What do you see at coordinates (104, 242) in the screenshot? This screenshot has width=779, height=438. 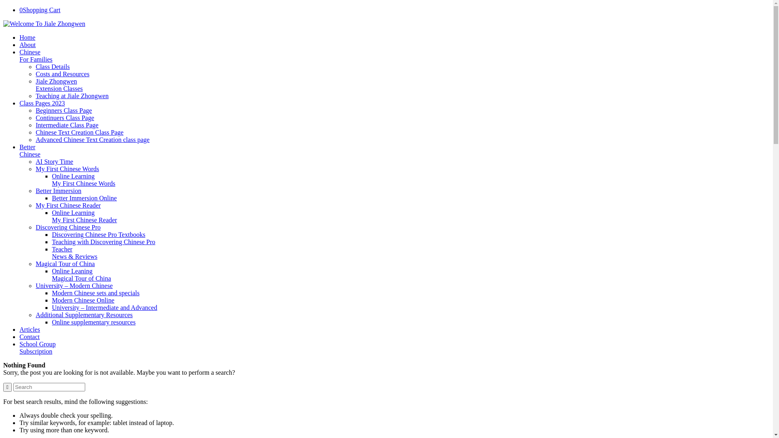 I see `Teaching with Discovering Chinese Pro` at bounding box center [104, 242].